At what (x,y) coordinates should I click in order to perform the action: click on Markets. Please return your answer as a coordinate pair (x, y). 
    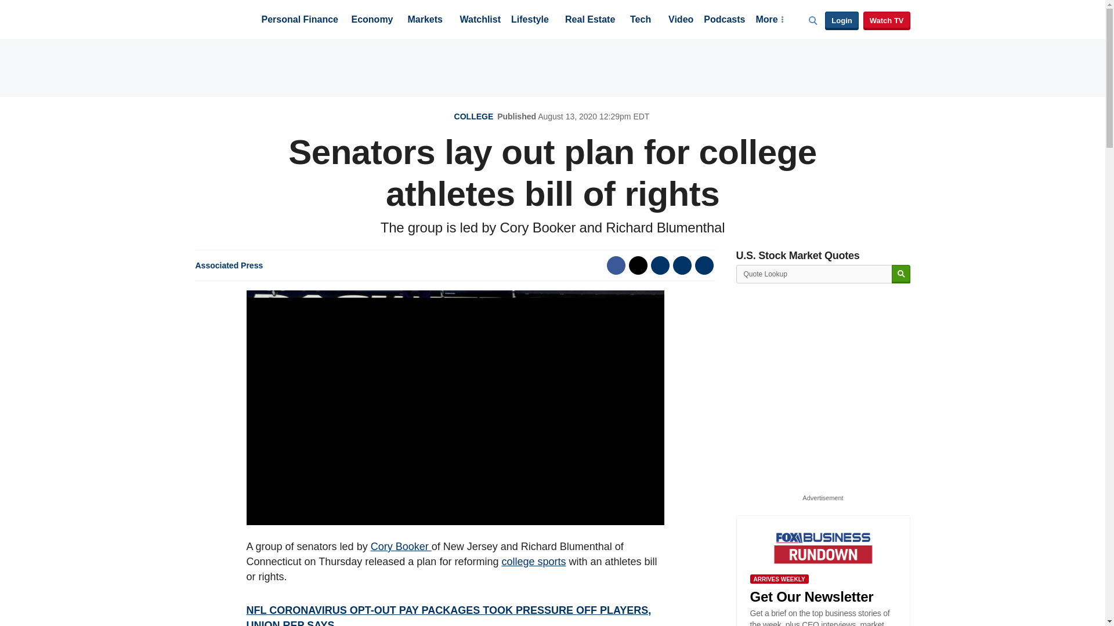
    Looking at the image, I should click on (425, 20).